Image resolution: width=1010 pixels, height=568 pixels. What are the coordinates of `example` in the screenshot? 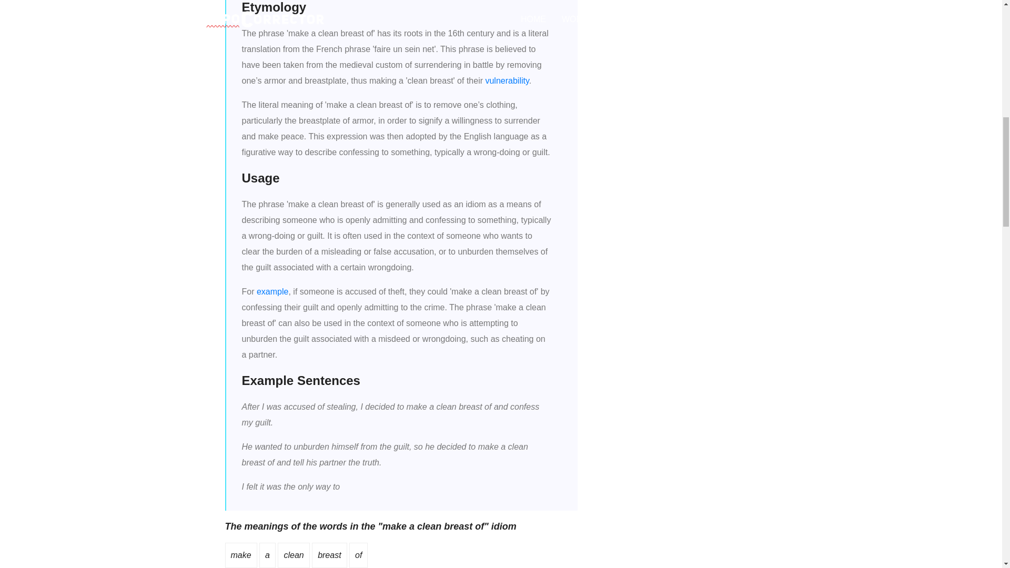 It's located at (272, 291).